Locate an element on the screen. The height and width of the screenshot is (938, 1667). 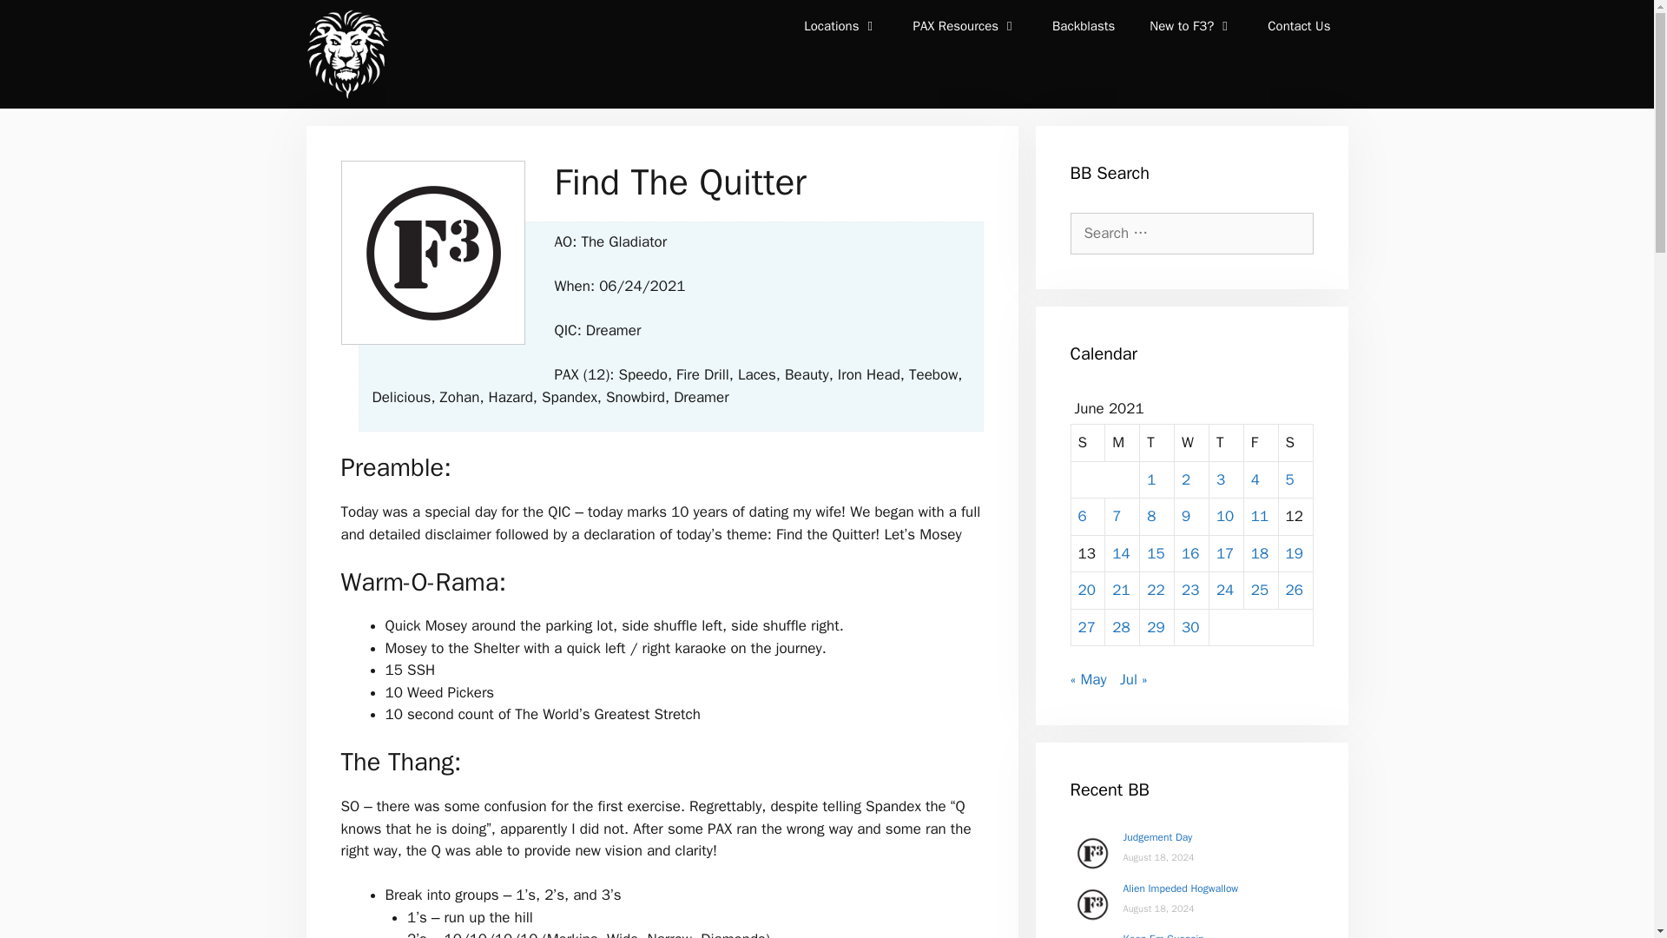
Thursday is located at coordinates (1226, 443).